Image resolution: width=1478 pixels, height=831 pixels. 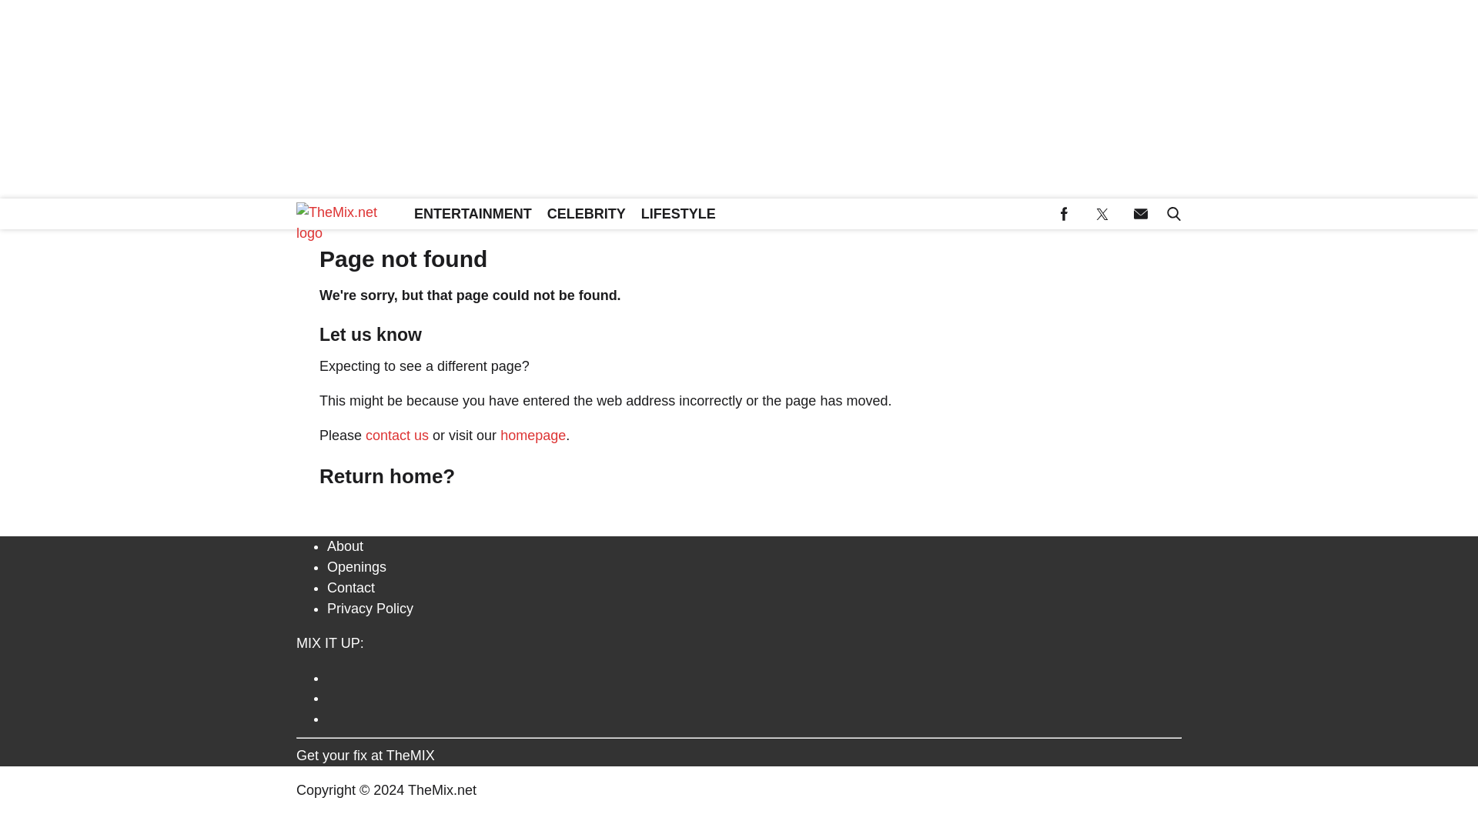 I want to click on ENTERTAINMENT, so click(x=473, y=214).